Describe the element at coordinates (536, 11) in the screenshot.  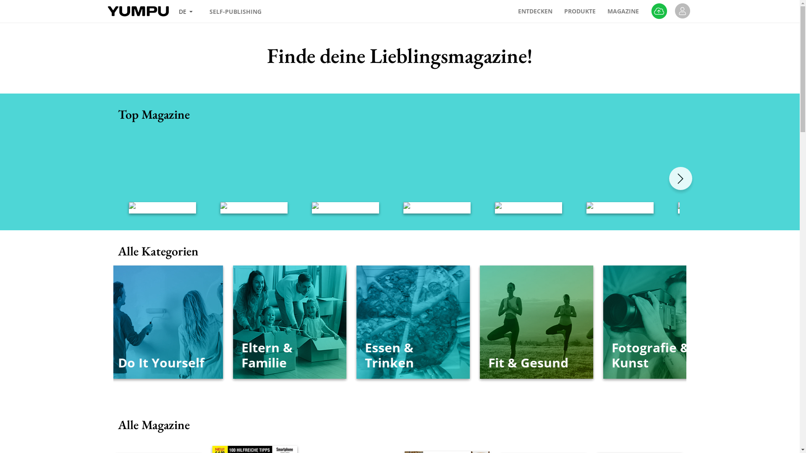
I see `ENTDECKEN` at that location.